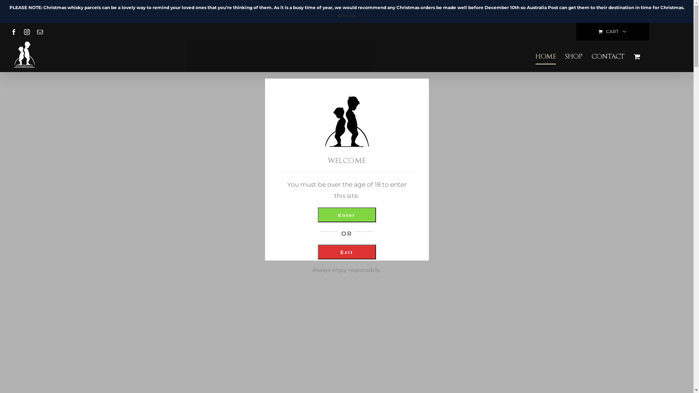 The image size is (699, 393). What do you see at coordinates (608, 56) in the screenshot?
I see `CONTACT` at bounding box center [608, 56].